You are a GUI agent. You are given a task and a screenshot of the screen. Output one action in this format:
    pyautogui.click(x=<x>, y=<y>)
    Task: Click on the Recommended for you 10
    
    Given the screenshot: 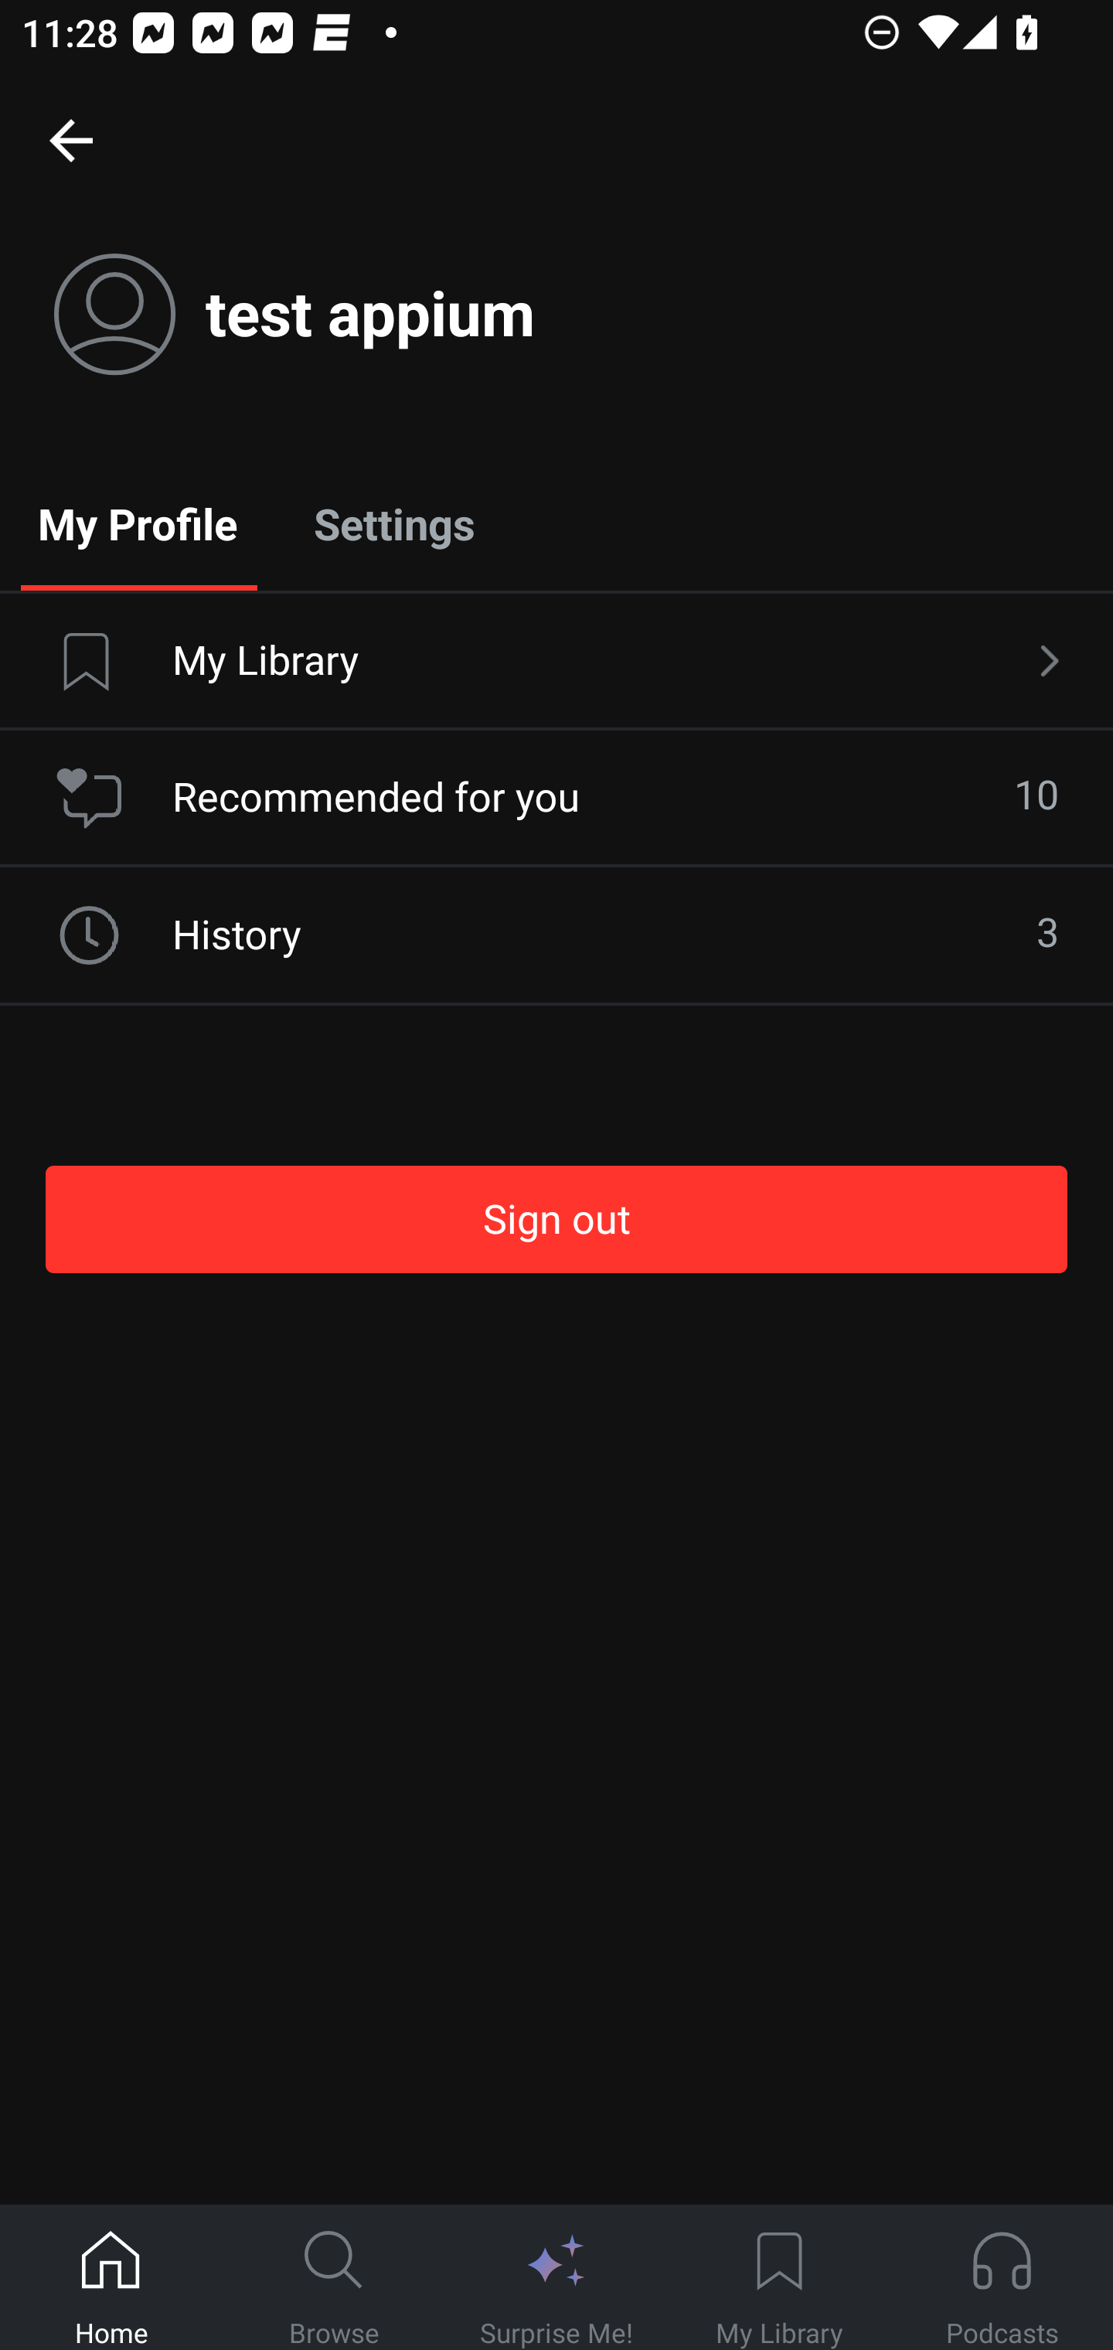 What is the action you would take?
    pyautogui.click(x=556, y=798)
    